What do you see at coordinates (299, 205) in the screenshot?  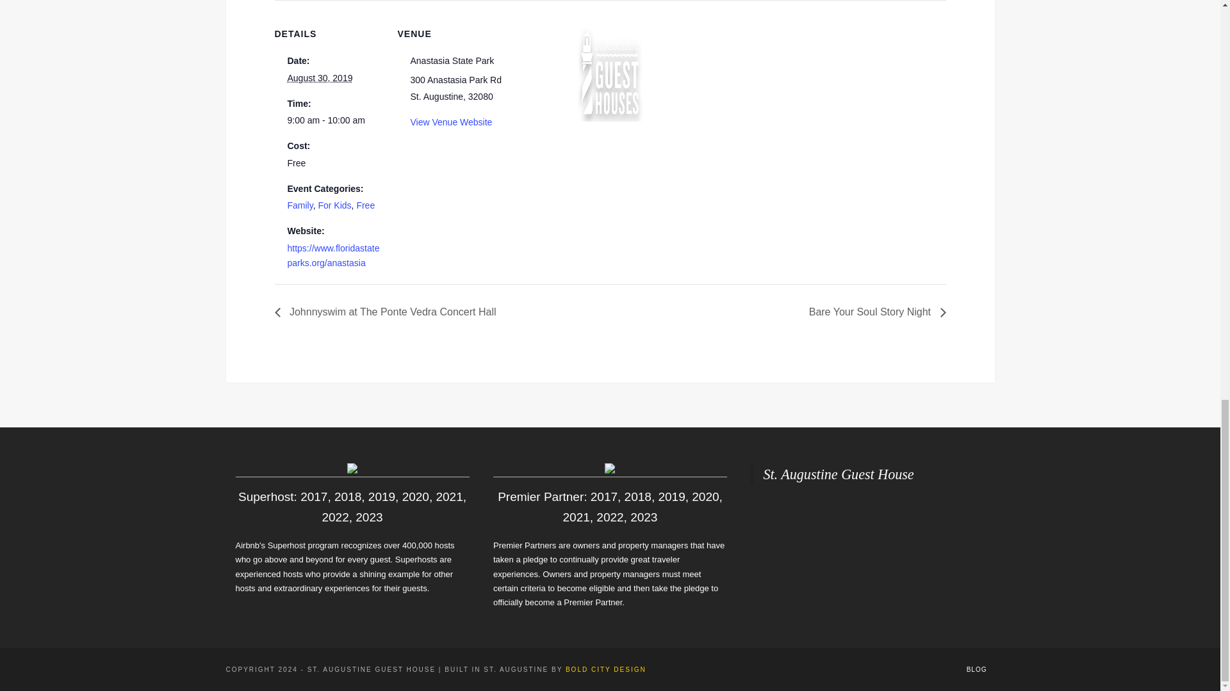 I see `Family` at bounding box center [299, 205].